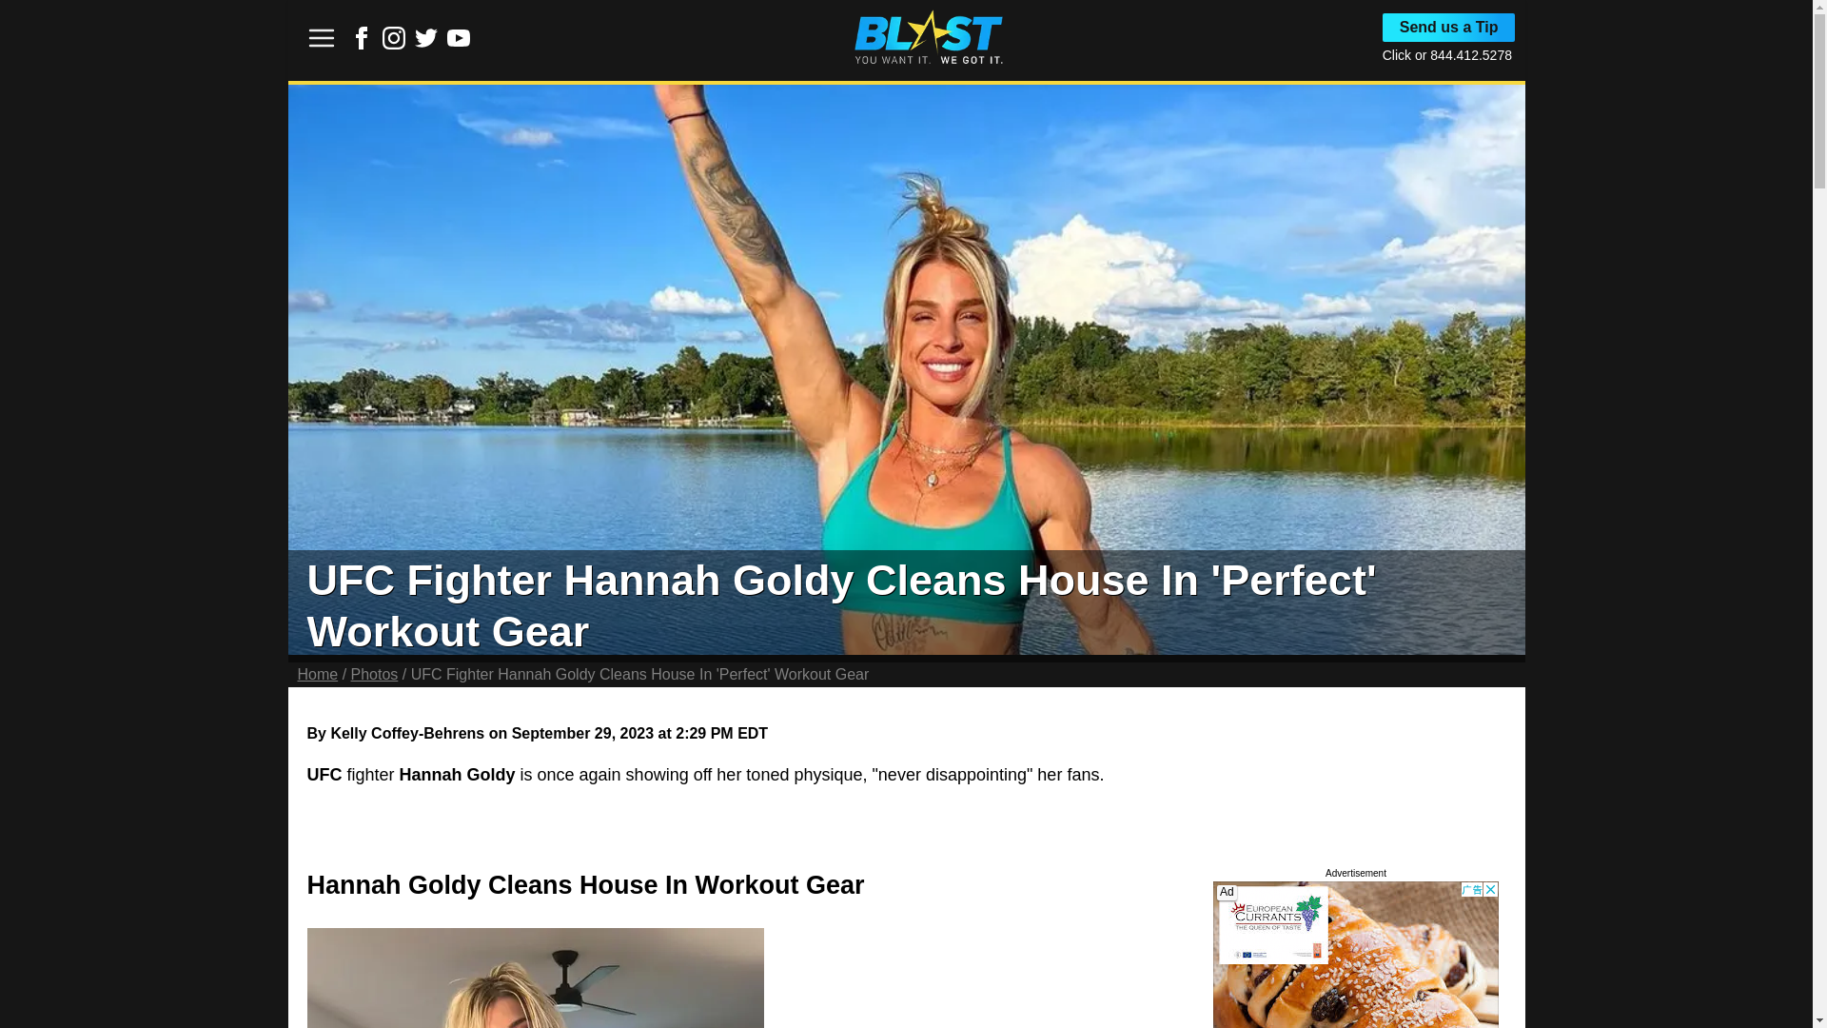 The width and height of the screenshot is (1827, 1028). I want to click on Link to Facebook, so click(362, 44).